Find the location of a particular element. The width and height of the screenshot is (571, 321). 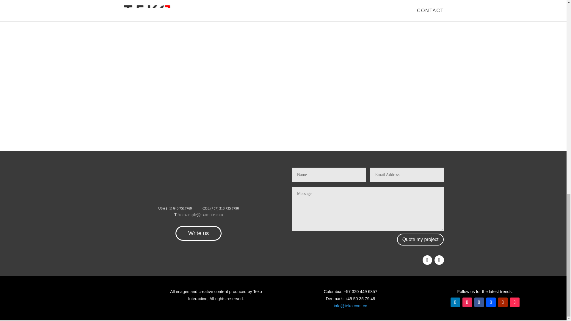

Follow on LinkedIn is located at coordinates (455, 302).